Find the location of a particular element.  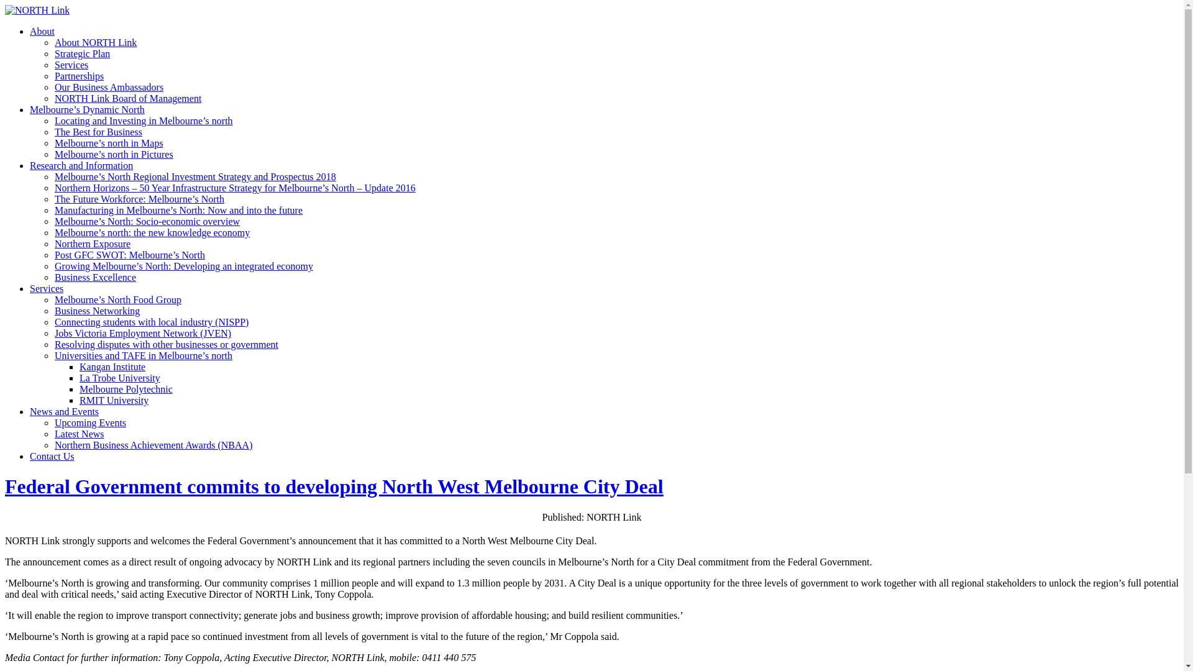

Upcoming Events is located at coordinates (91, 422).